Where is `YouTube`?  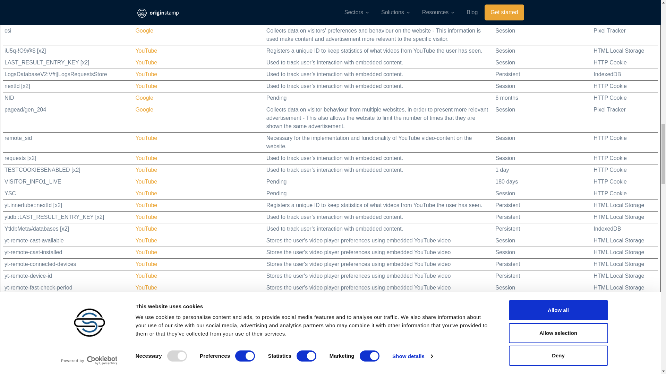 YouTube is located at coordinates (146, 229).